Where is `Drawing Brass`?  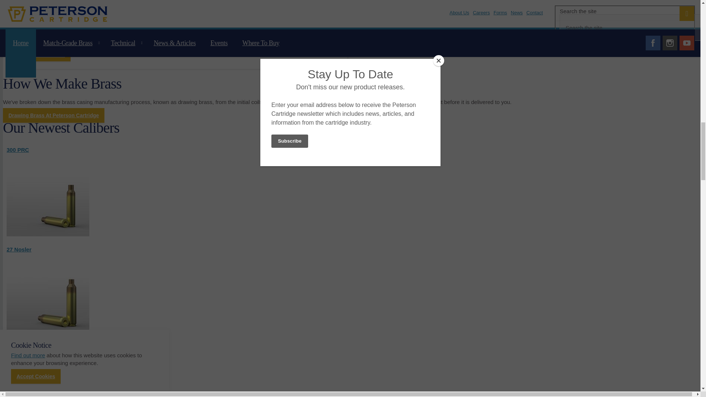 Drawing Brass is located at coordinates (54, 115).